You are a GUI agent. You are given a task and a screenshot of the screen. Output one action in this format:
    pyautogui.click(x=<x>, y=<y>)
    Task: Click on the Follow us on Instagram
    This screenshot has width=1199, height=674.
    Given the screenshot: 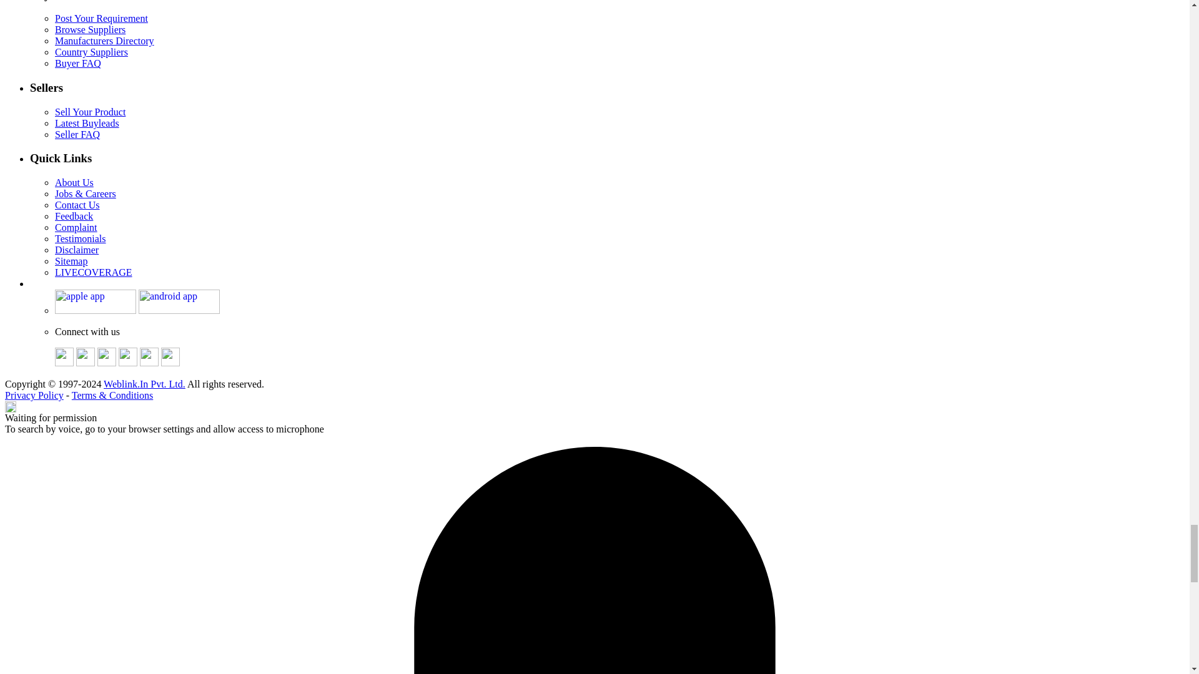 What is the action you would take?
    pyautogui.click(x=170, y=363)
    